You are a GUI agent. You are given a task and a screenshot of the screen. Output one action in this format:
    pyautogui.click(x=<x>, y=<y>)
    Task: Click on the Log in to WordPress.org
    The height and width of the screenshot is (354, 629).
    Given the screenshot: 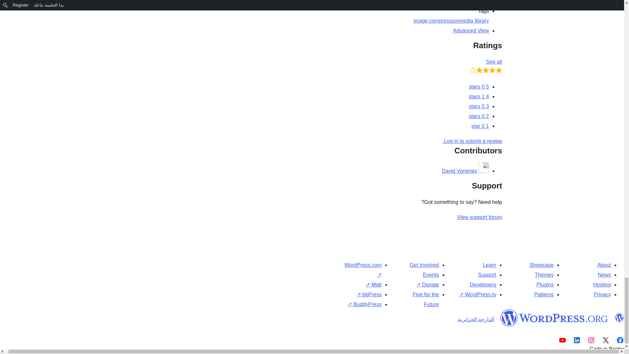 What is the action you would take?
    pyautogui.click(x=472, y=141)
    